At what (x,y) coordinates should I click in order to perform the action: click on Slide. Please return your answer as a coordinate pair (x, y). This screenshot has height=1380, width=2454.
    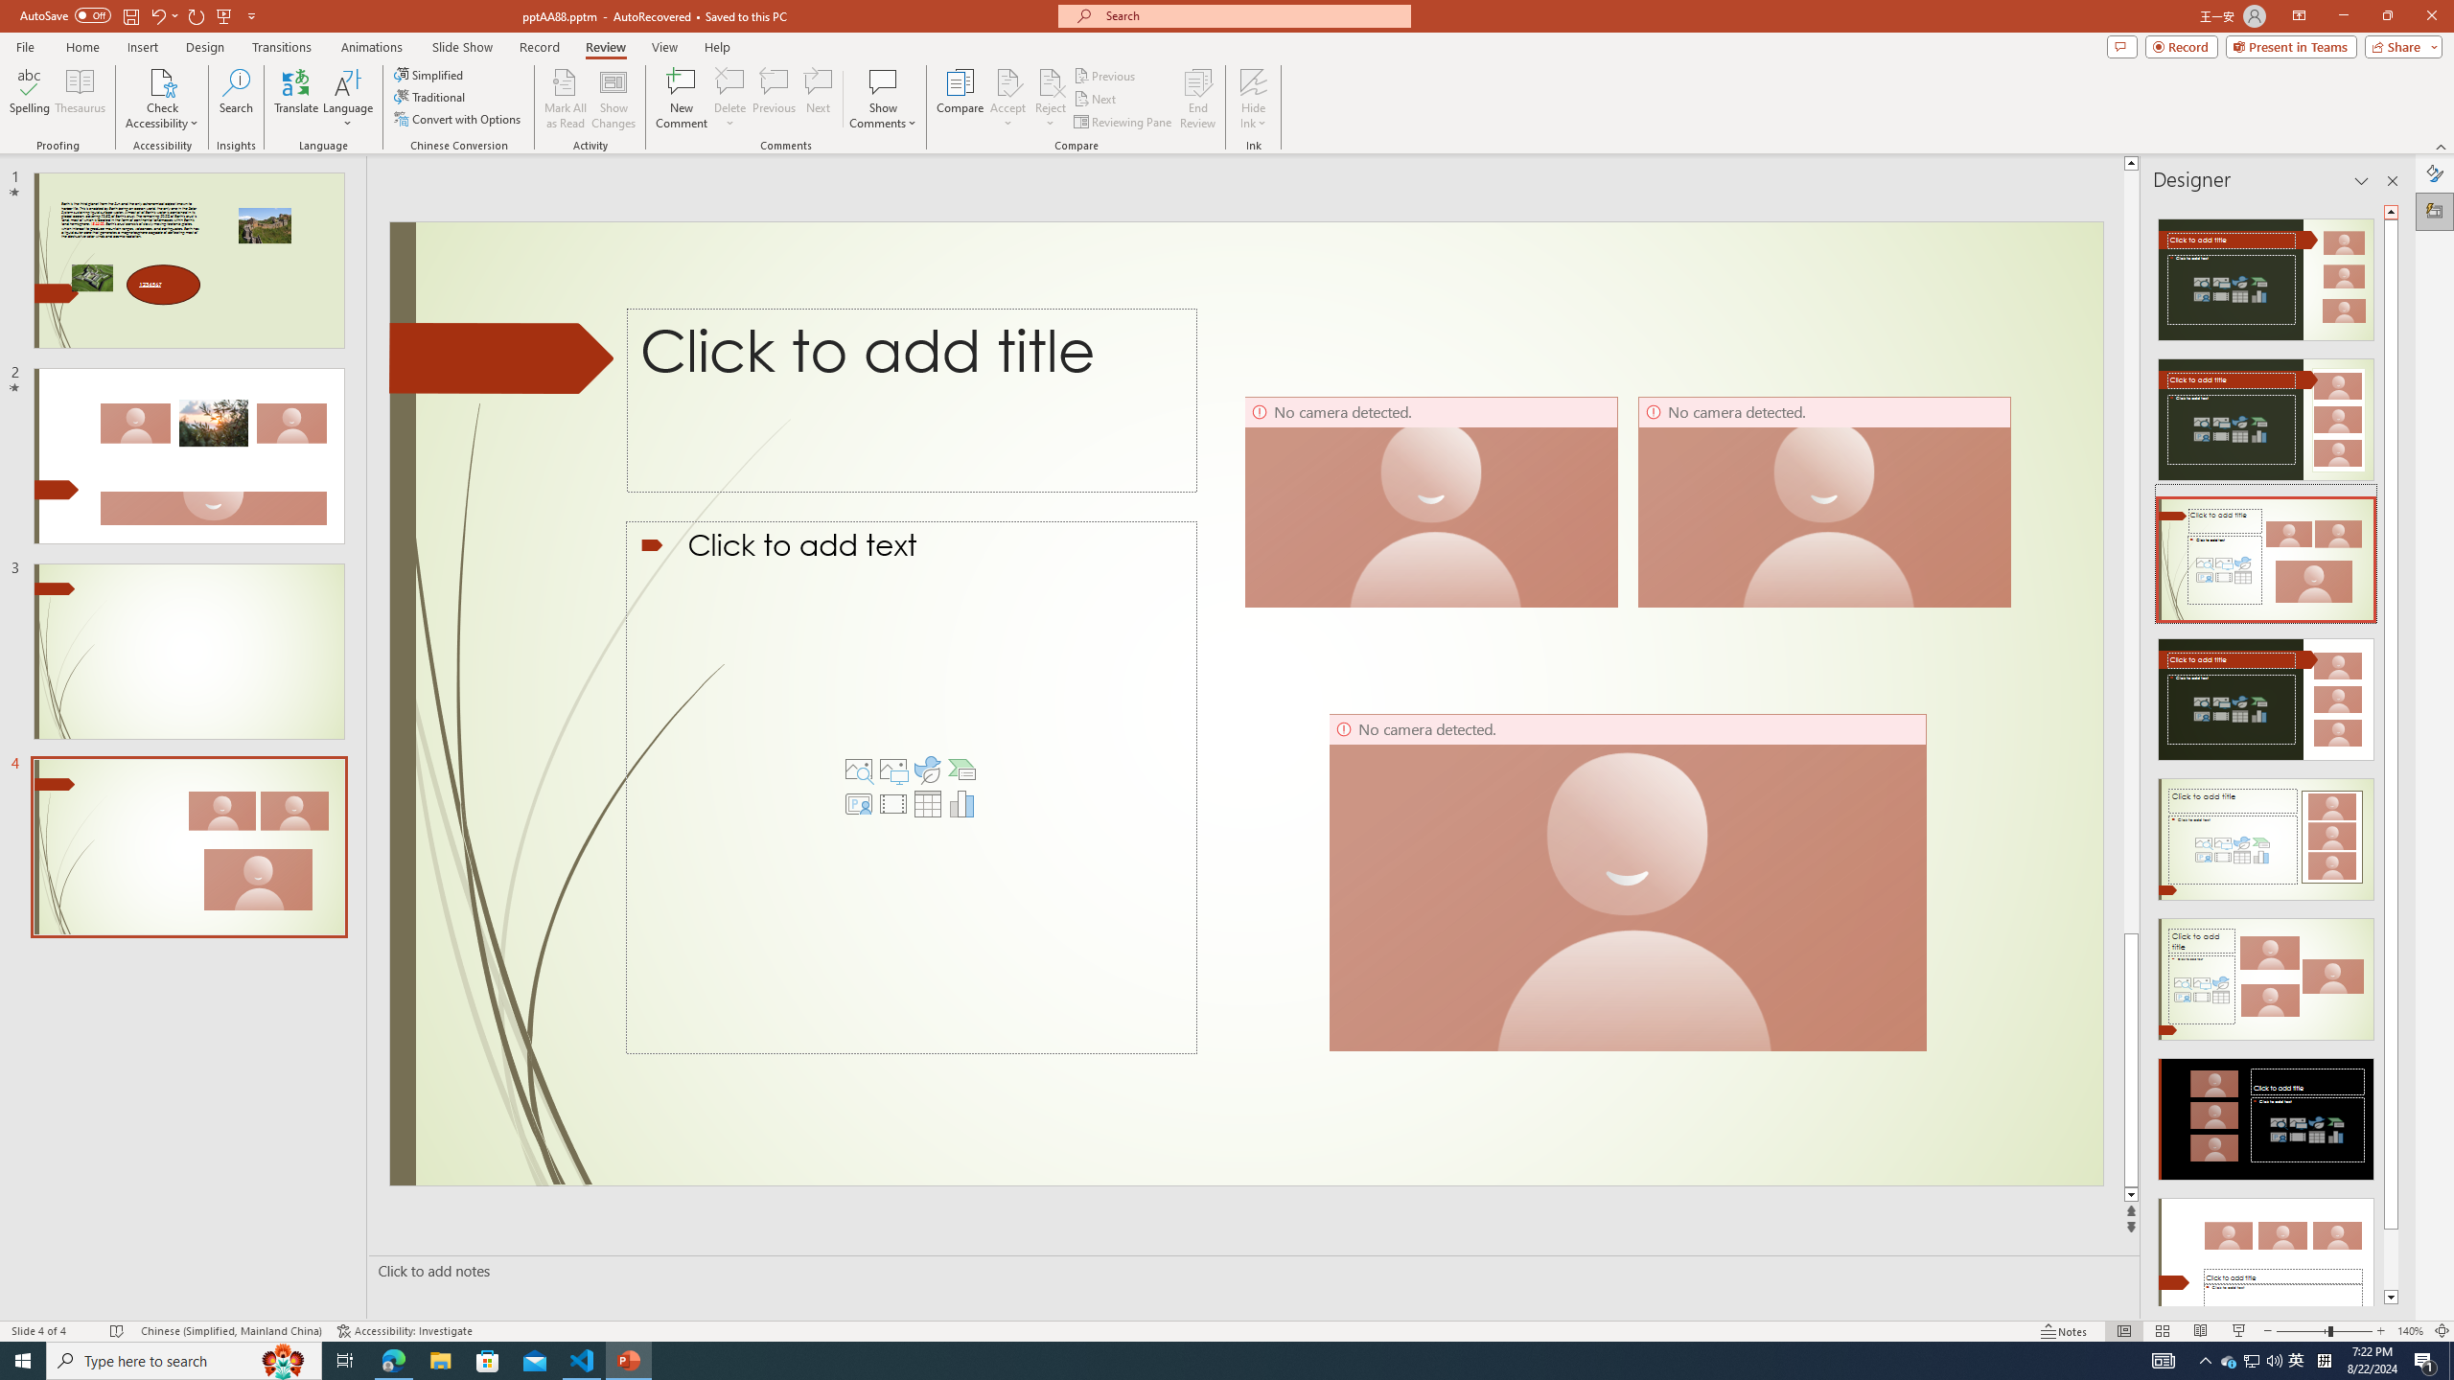
    Looking at the image, I should click on (188, 847).